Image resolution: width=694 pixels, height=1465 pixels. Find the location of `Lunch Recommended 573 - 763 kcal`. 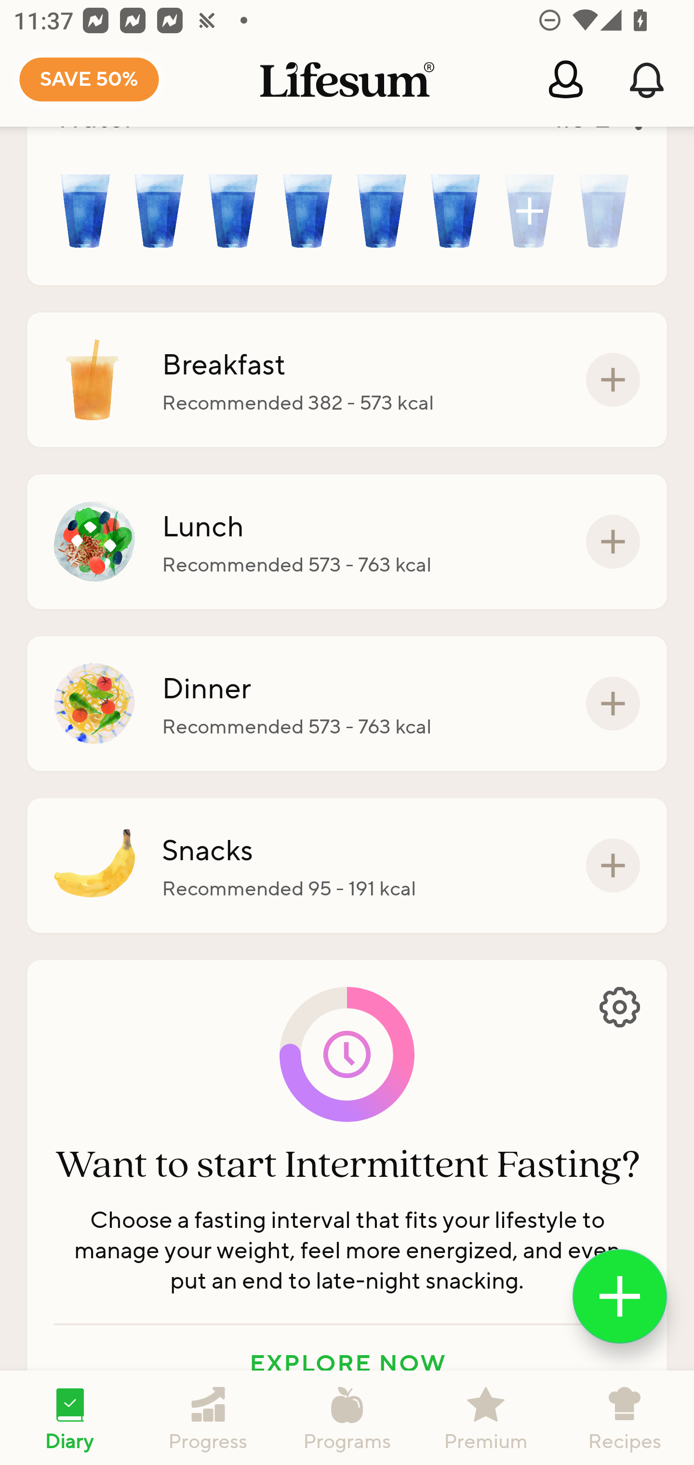

Lunch Recommended 573 - 763 kcal is located at coordinates (347, 542).